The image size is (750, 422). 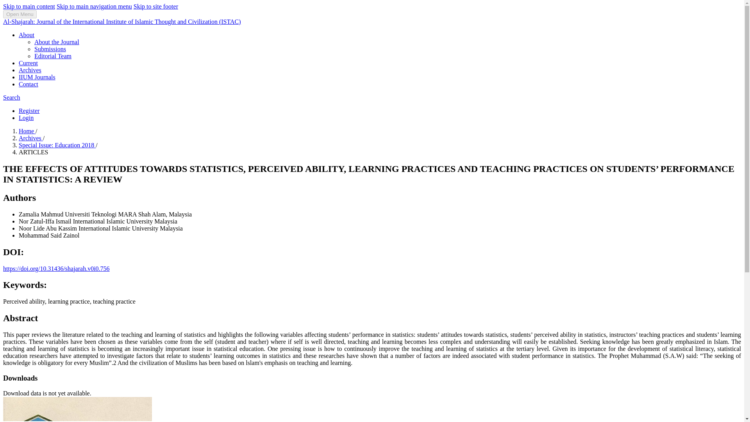 I want to click on Login, so click(x=26, y=117).